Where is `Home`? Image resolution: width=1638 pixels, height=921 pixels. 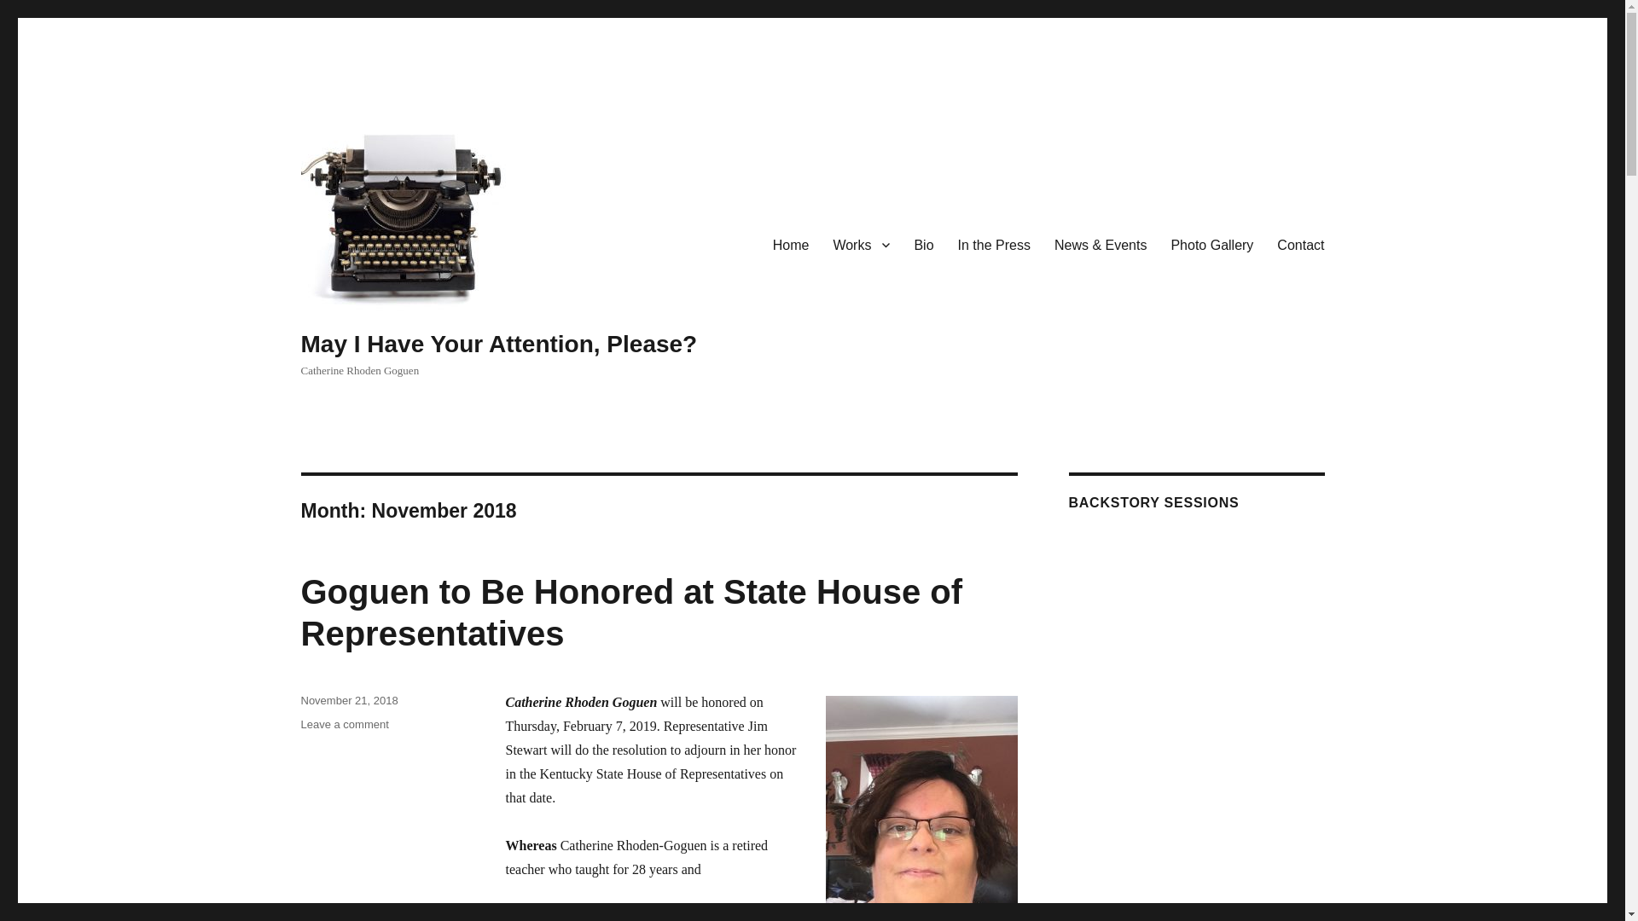
Home is located at coordinates (792, 244).